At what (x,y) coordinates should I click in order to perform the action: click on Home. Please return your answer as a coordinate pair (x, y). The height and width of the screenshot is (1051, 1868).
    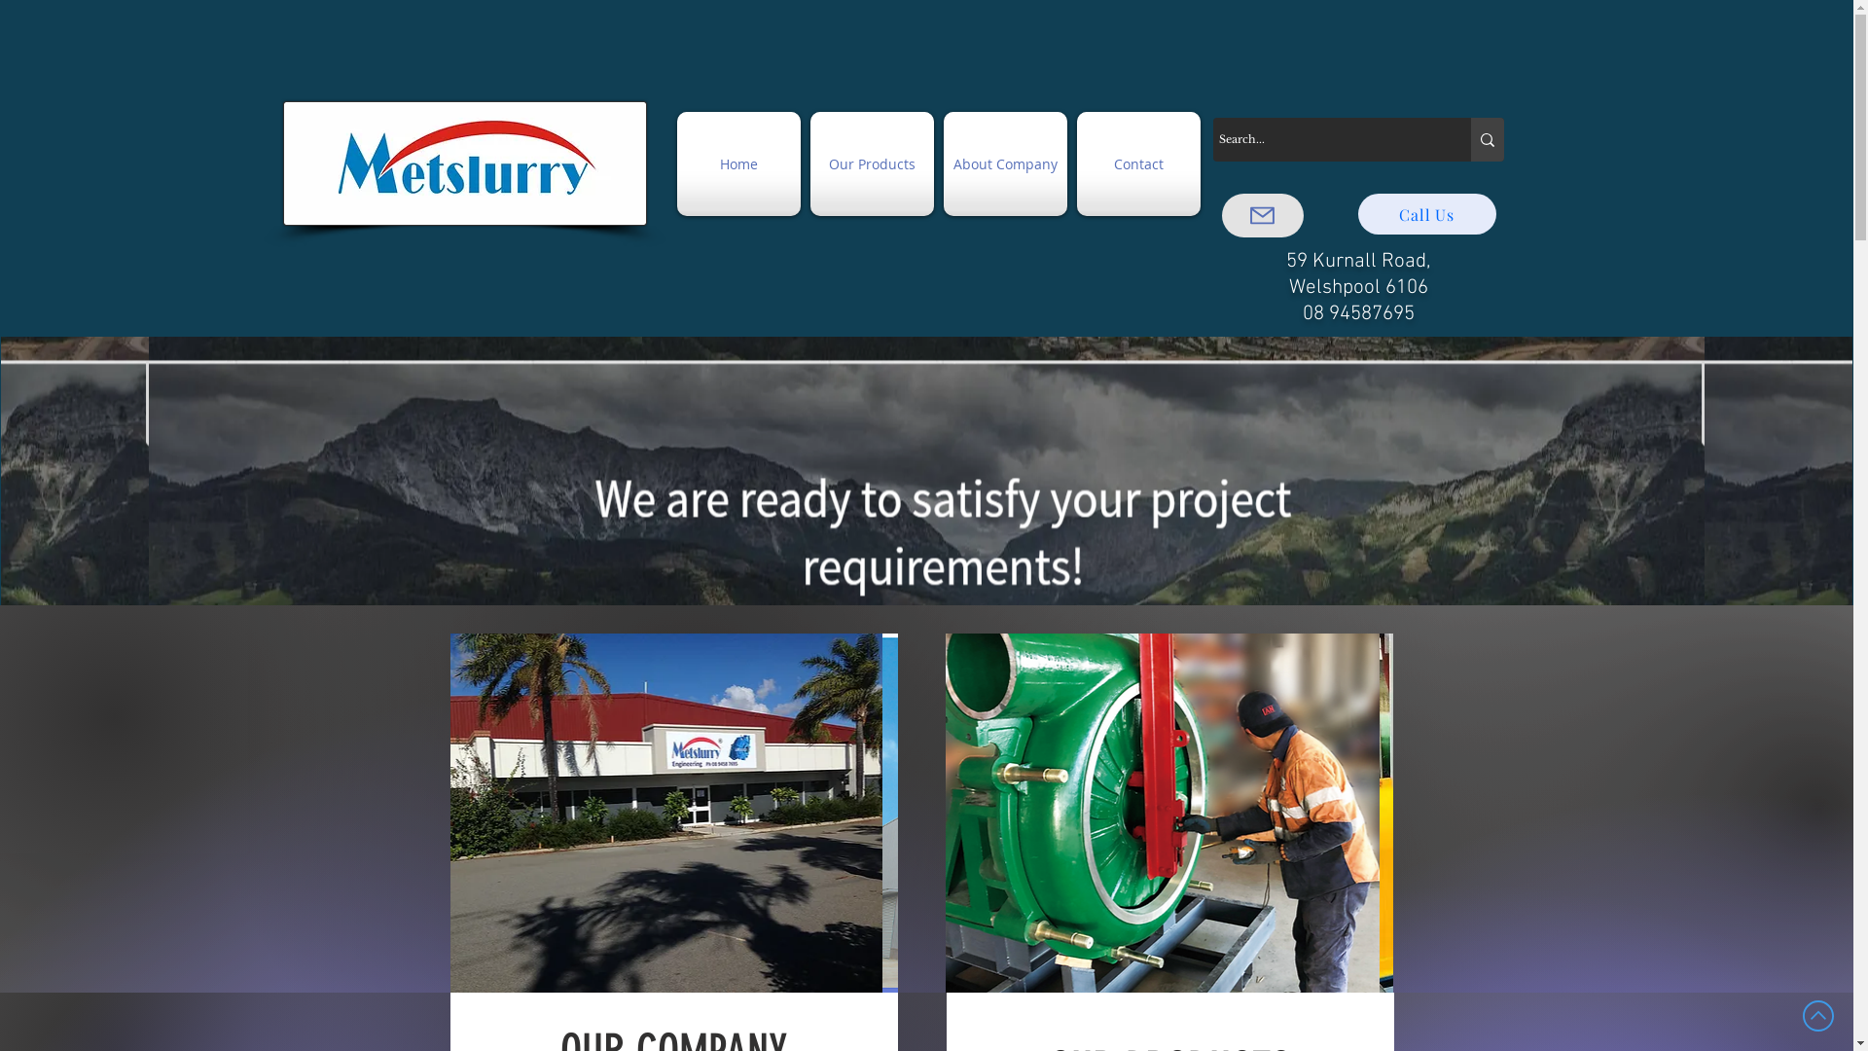
    Looking at the image, I should click on (739, 163).